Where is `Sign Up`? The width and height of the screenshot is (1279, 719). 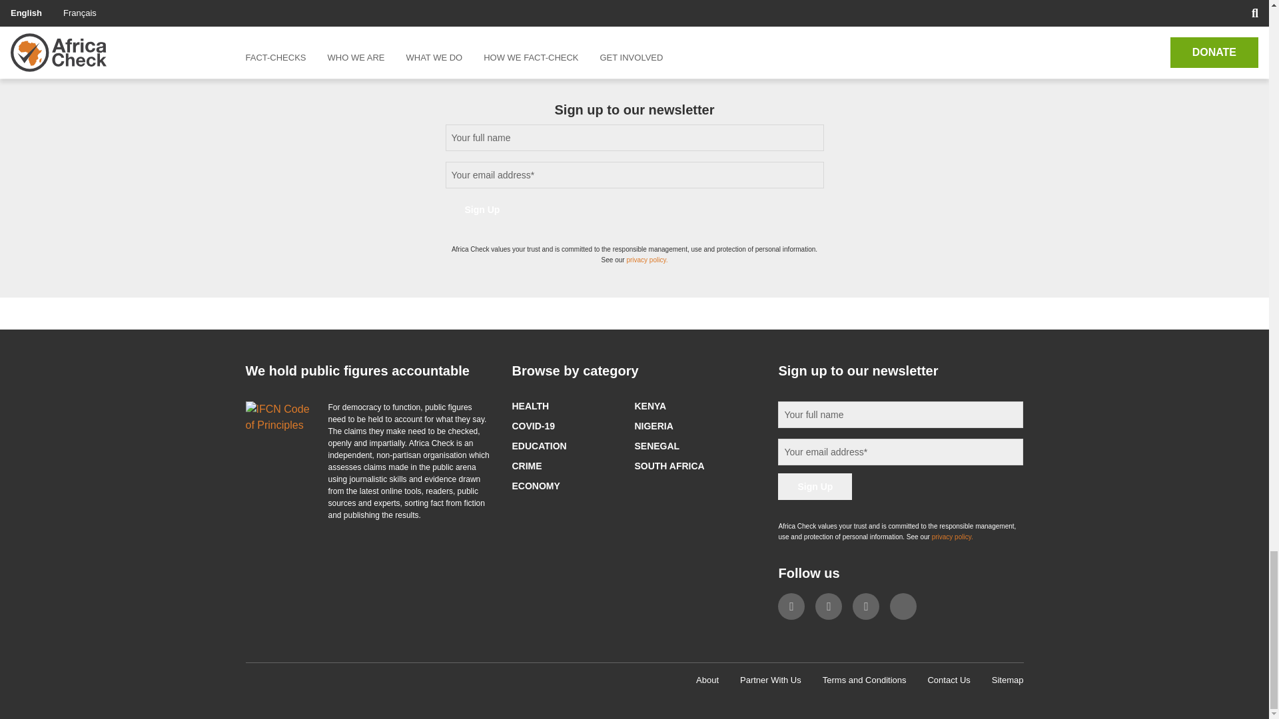
Sign Up is located at coordinates (482, 209).